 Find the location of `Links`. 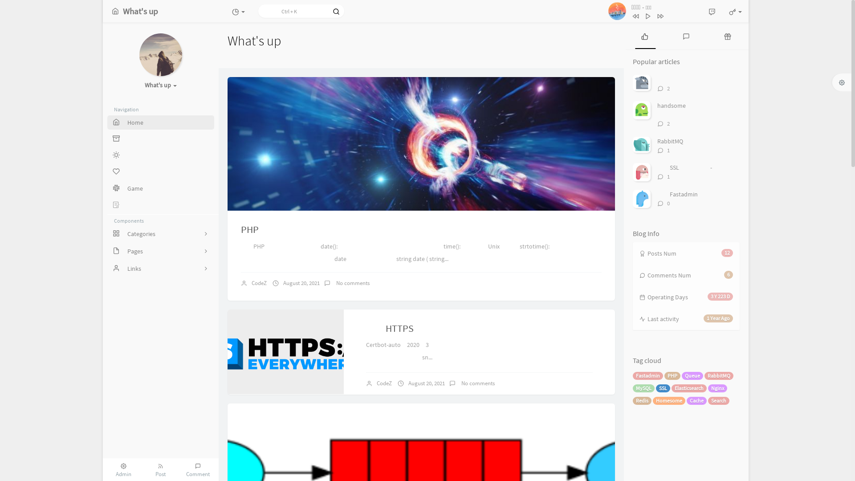

Links is located at coordinates (161, 269).